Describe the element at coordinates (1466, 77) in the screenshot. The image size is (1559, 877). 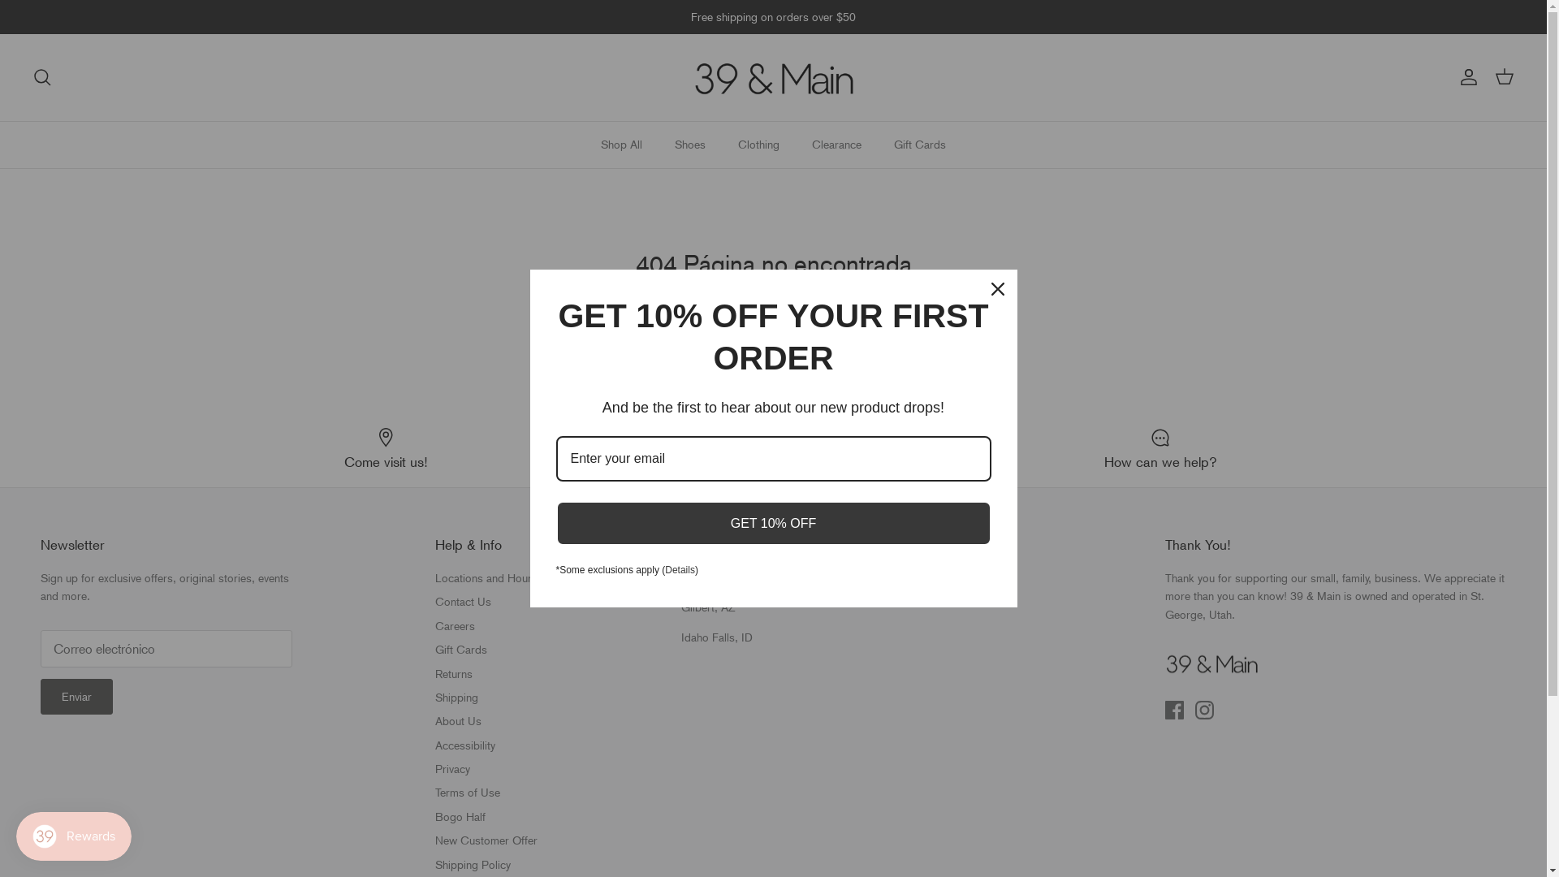
I see `Cuenta` at that location.